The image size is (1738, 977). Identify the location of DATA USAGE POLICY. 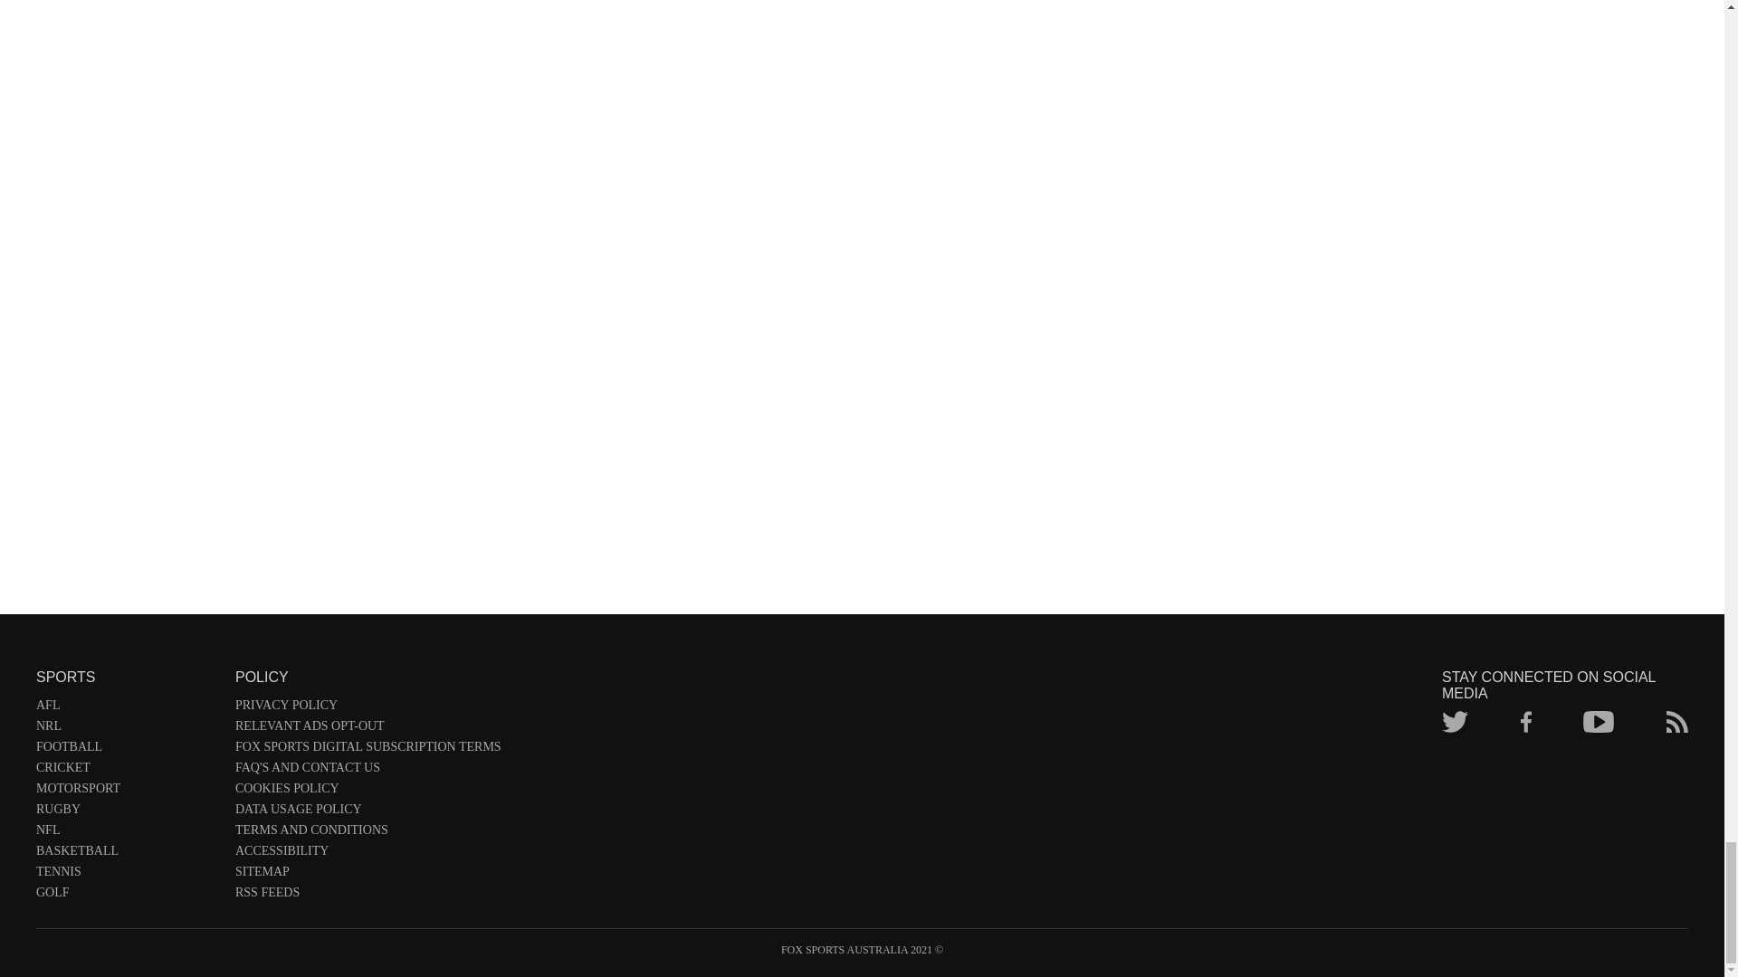
(368, 812).